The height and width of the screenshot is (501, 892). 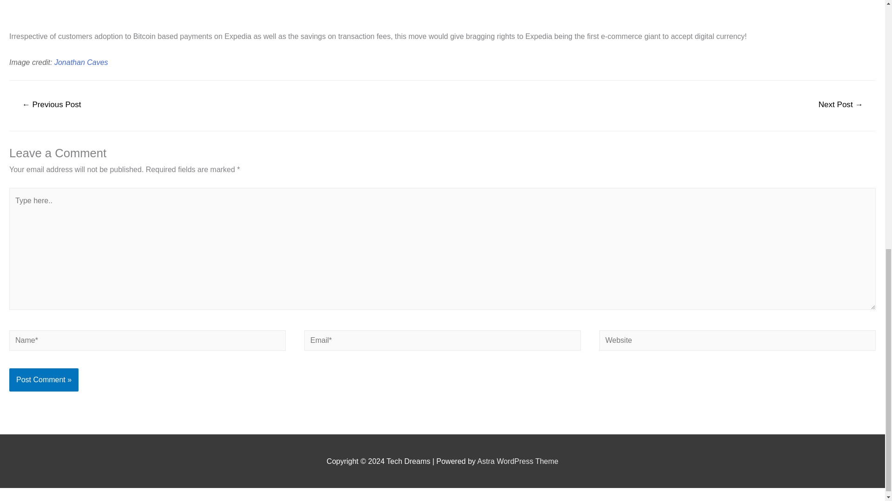 I want to click on Advertisement, so click(x=288, y=13).